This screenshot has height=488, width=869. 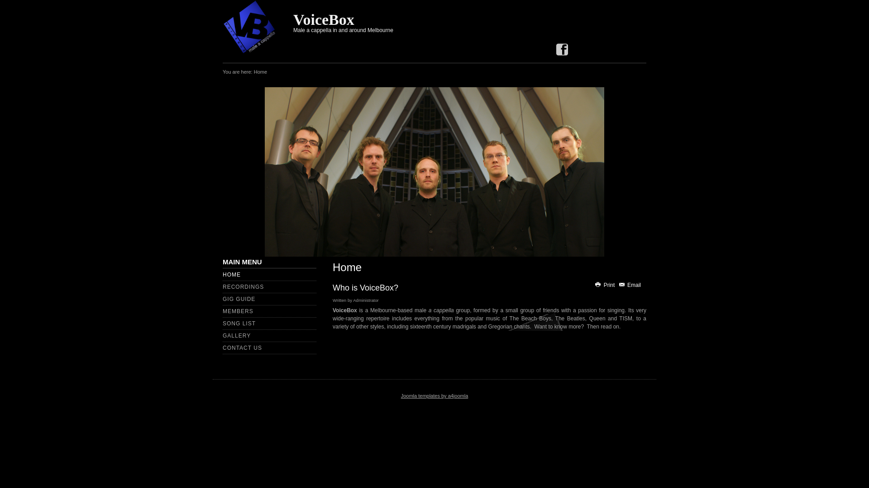 I want to click on HOME, so click(x=232, y=275).